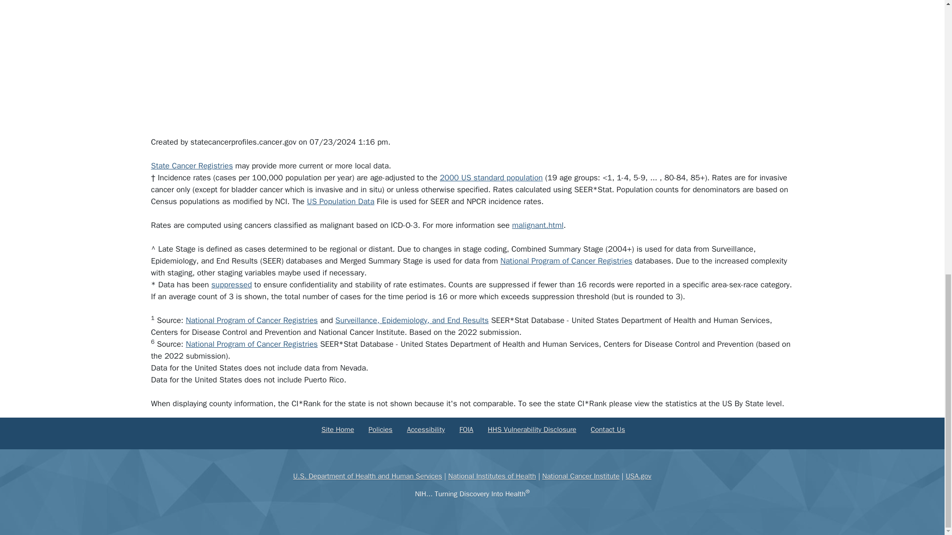 This screenshot has height=535, width=952. Describe the element at coordinates (607, 429) in the screenshot. I see `Contact Us` at that location.